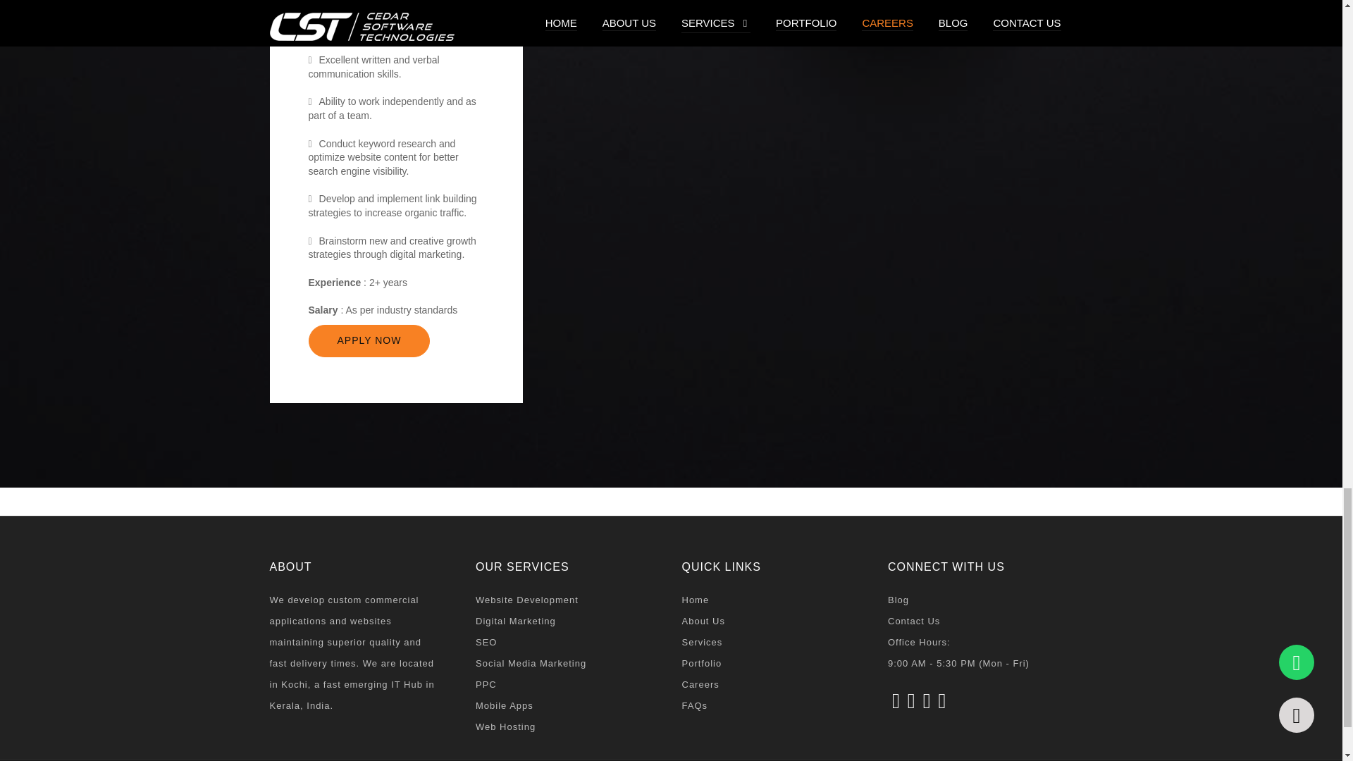 The width and height of the screenshot is (1353, 761). Describe the element at coordinates (774, 600) in the screenshot. I see `Home` at that location.